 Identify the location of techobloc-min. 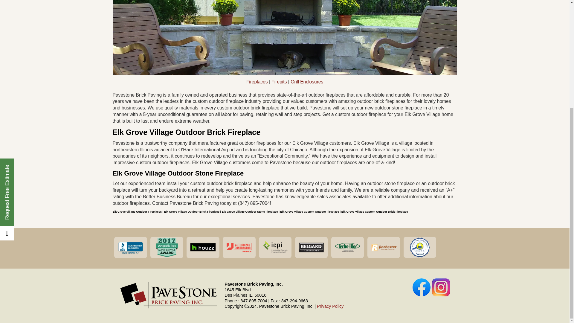
(347, 247).